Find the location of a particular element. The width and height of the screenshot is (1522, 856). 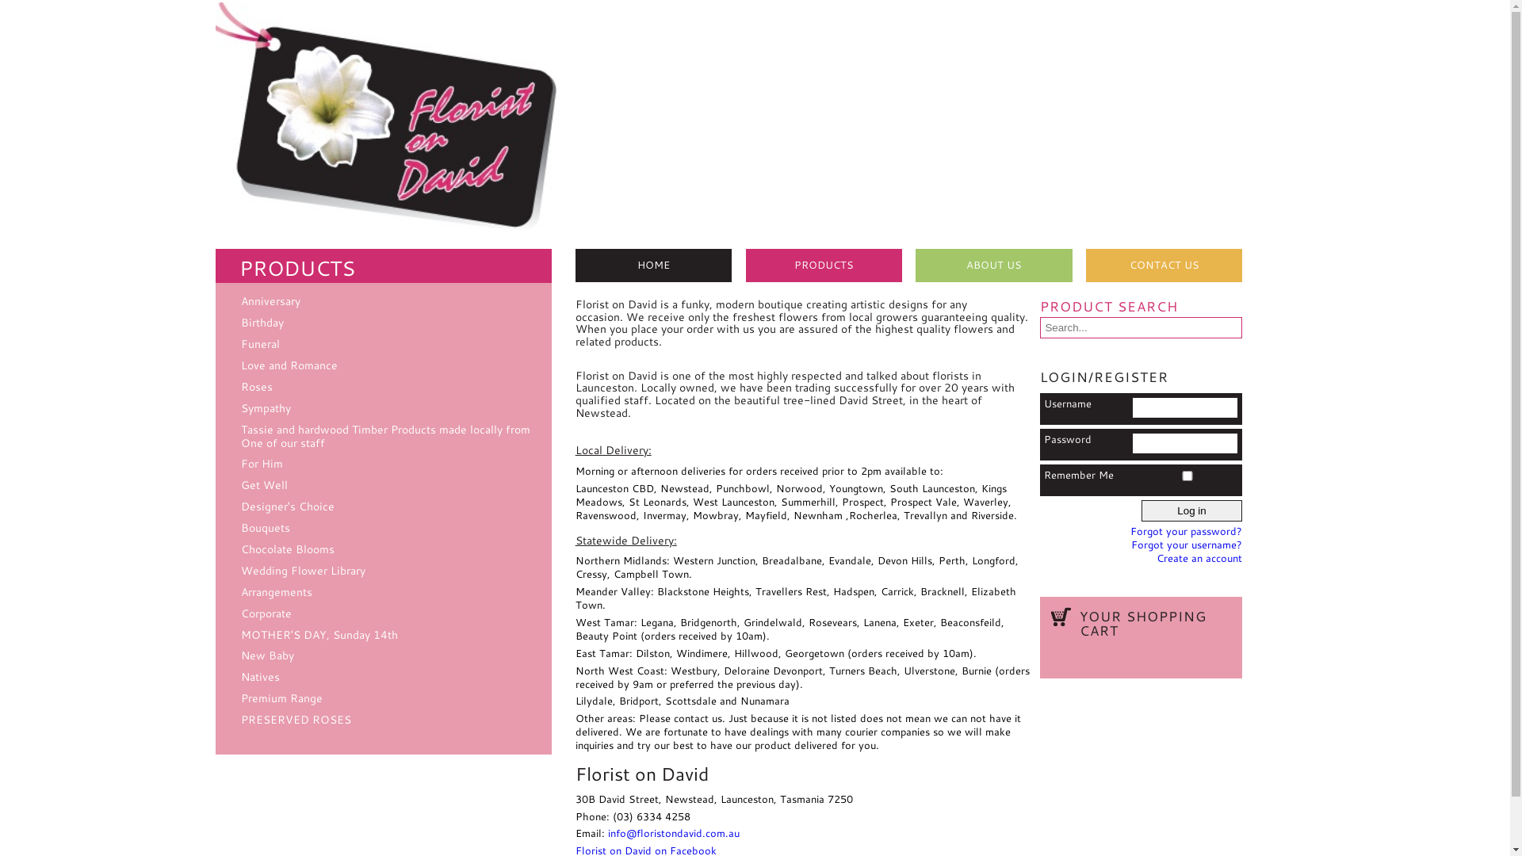

Create an account is located at coordinates (1199, 558).